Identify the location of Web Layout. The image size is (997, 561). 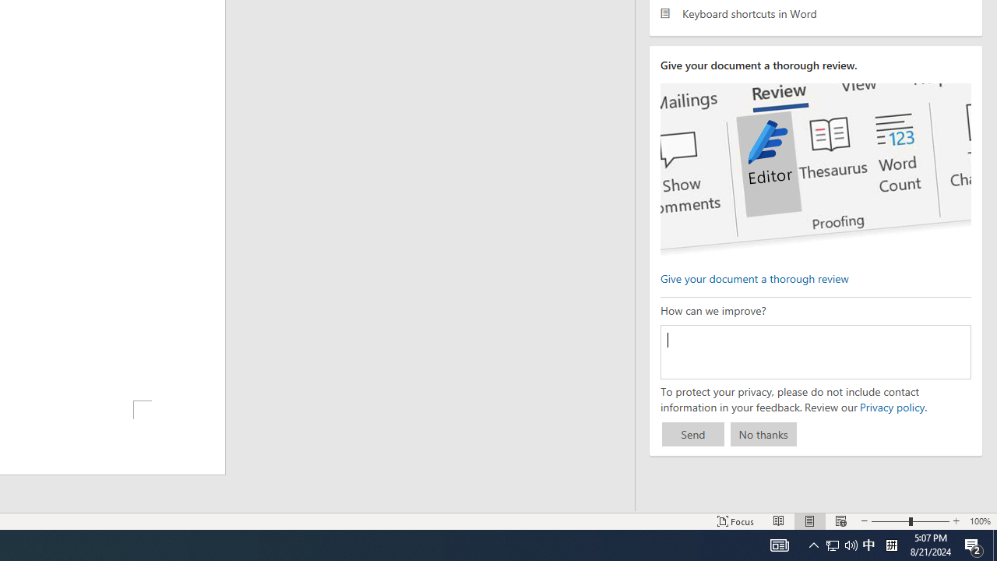
(840, 520).